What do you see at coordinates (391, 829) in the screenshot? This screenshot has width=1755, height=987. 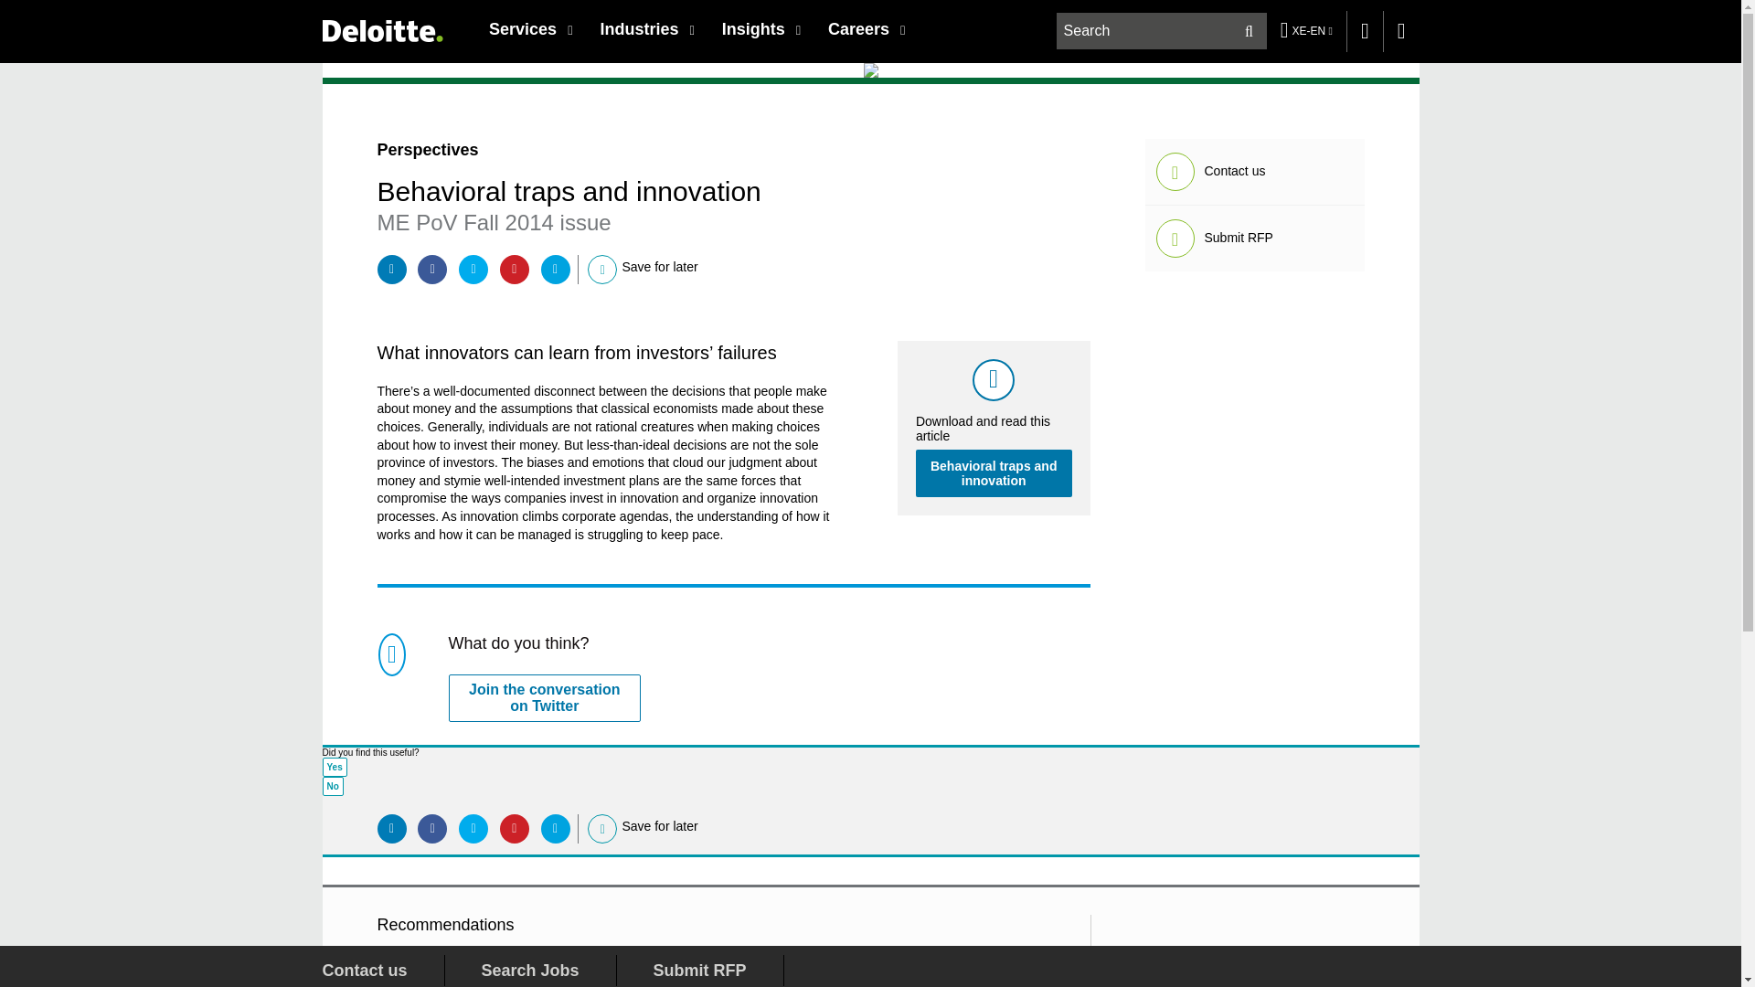 I see `Share on LinkedIn` at bounding box center [391, 829].